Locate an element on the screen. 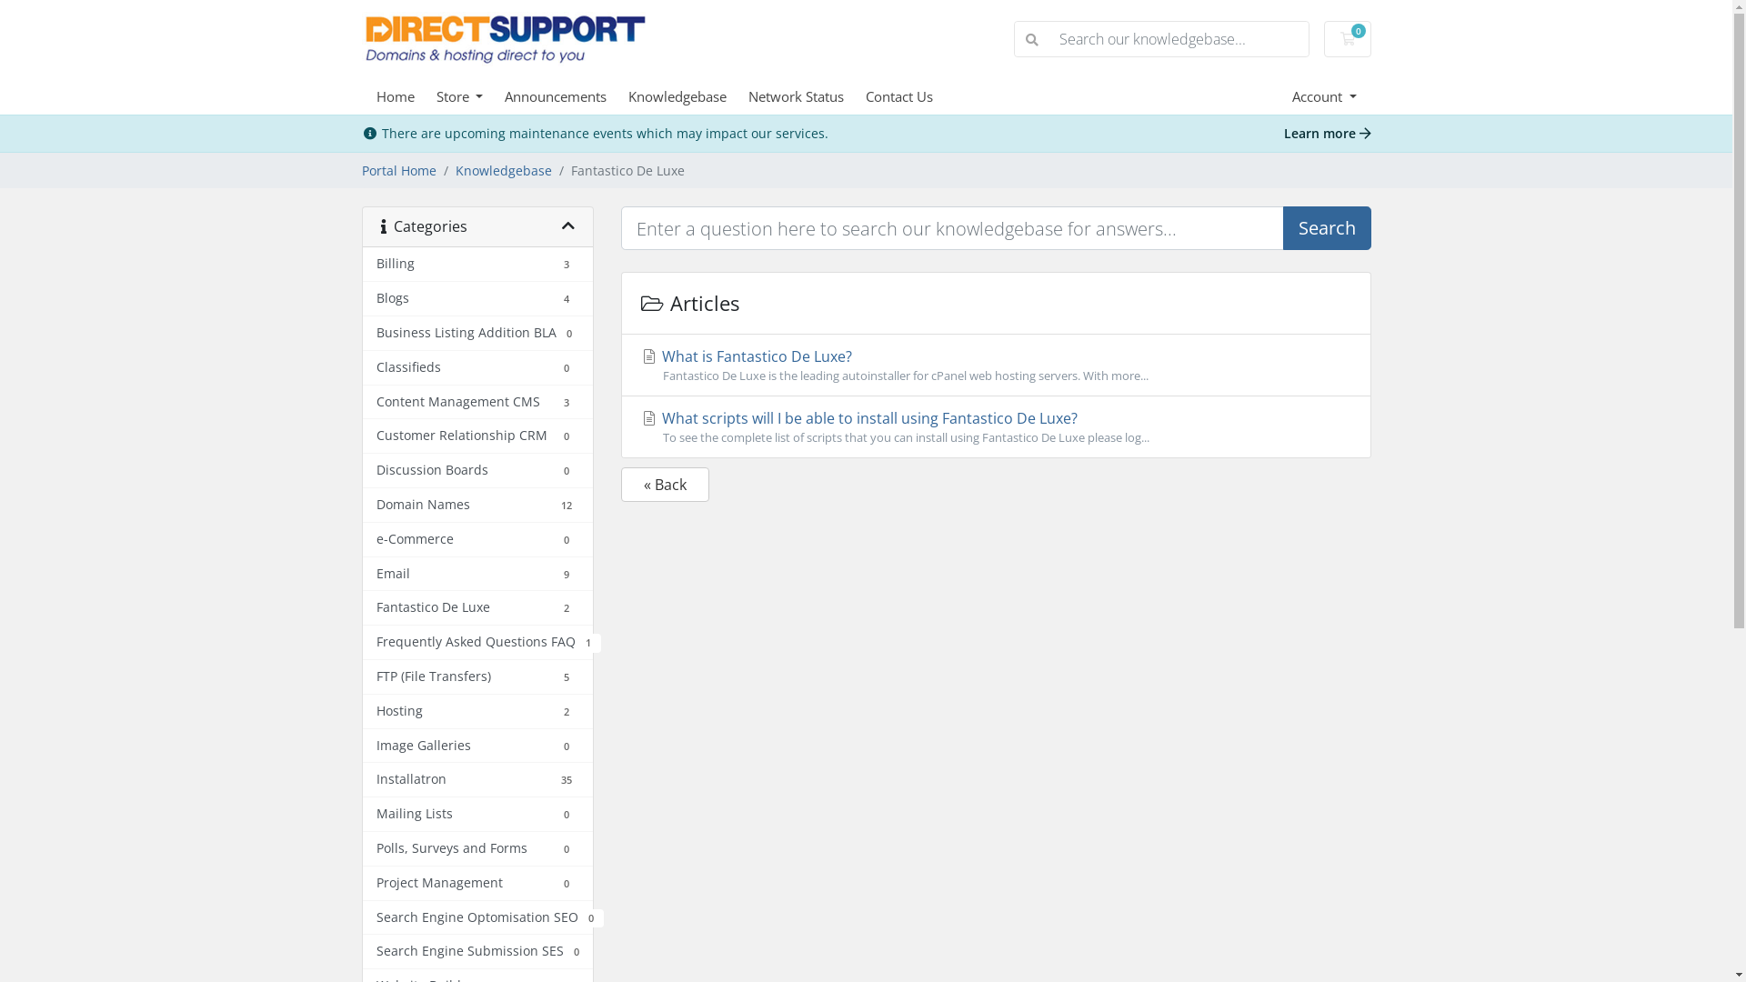 The width and height of the screenshot is (1746, 982). Fantastico De Luxe
2 is located at coordinates (477, 608).